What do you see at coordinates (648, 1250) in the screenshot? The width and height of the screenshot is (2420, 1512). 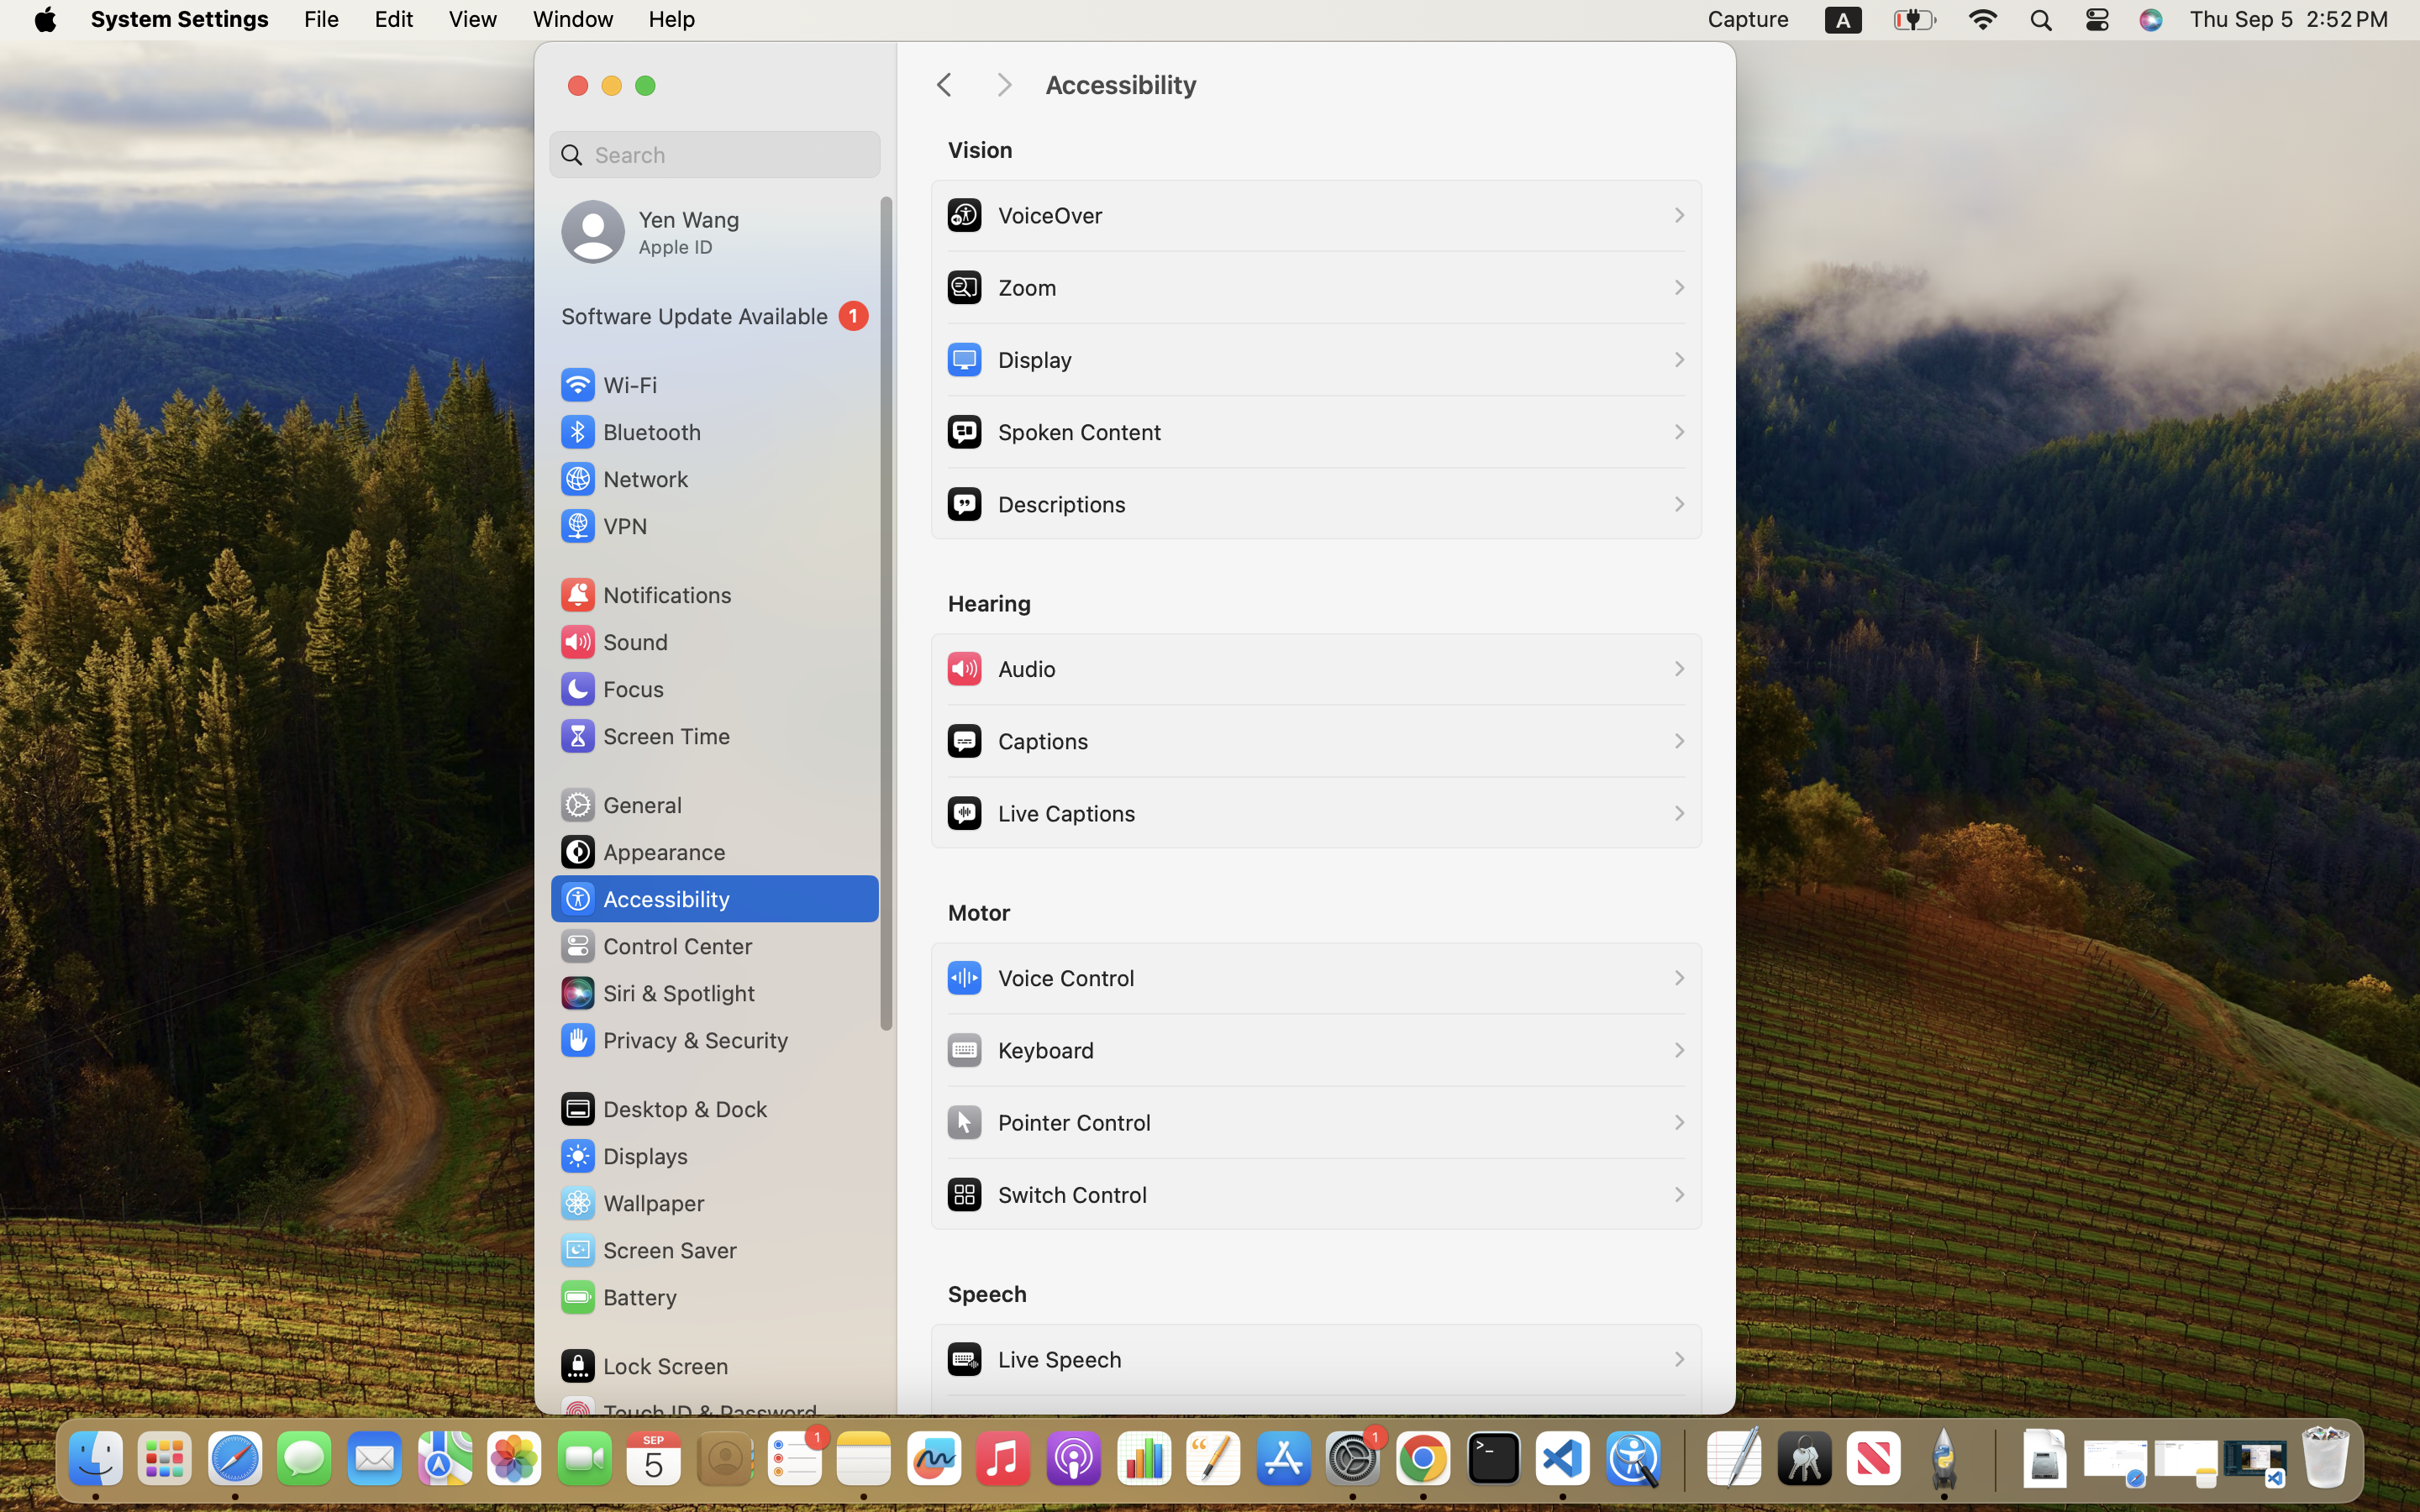 I see `Screen Saver` at bounding box center [648, 1250].